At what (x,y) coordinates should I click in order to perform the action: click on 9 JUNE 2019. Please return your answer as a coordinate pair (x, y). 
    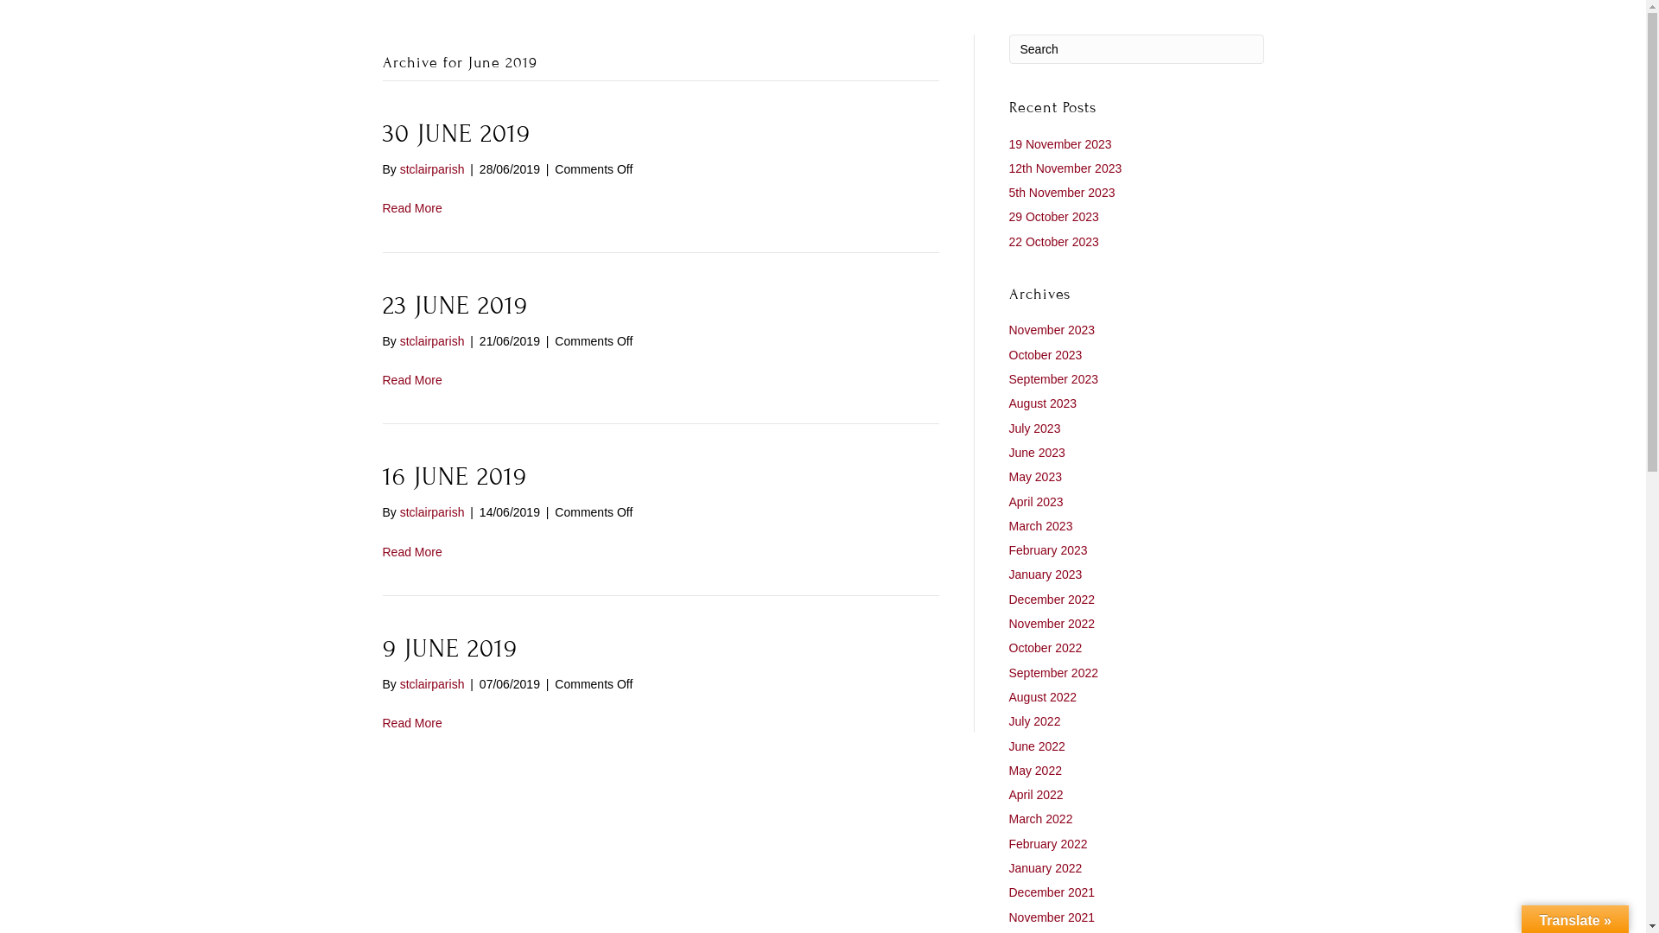
    Looking at the image, I should click on (449, 649).